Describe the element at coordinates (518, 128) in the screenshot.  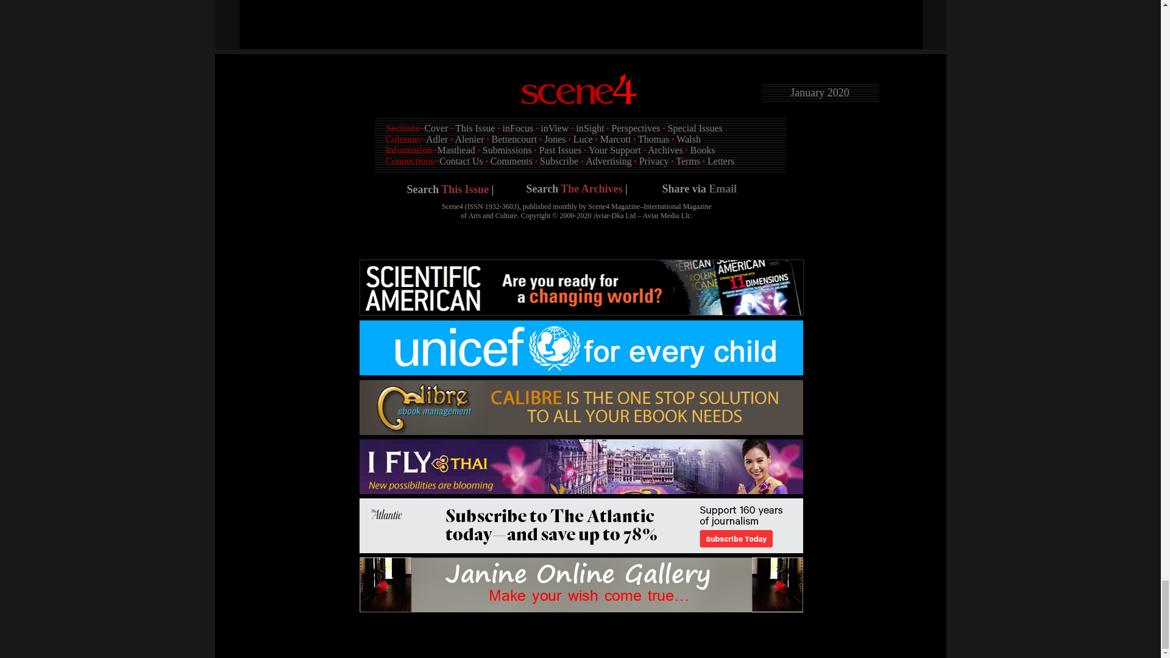
I see `inFocus` at that location.